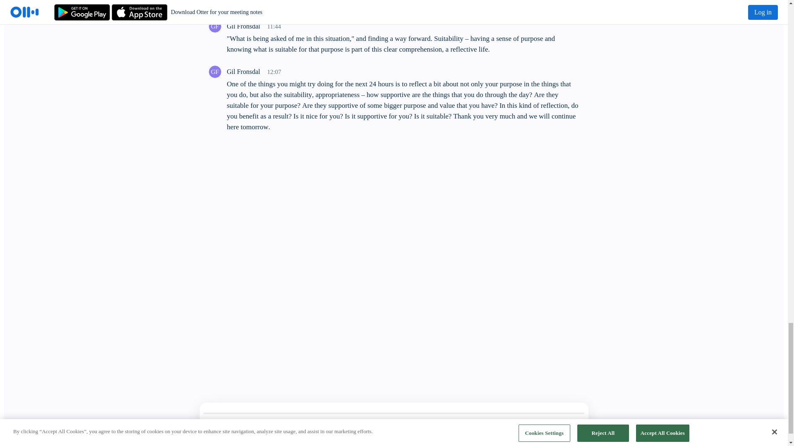 The image size is (794, 446). Describe the element at coordinates (214, 72) in the screenshot. I see `Gil Fronsdal` at that location.